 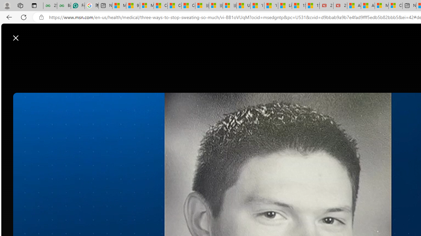 I want to click on Web search, so click(x=240, y=34).